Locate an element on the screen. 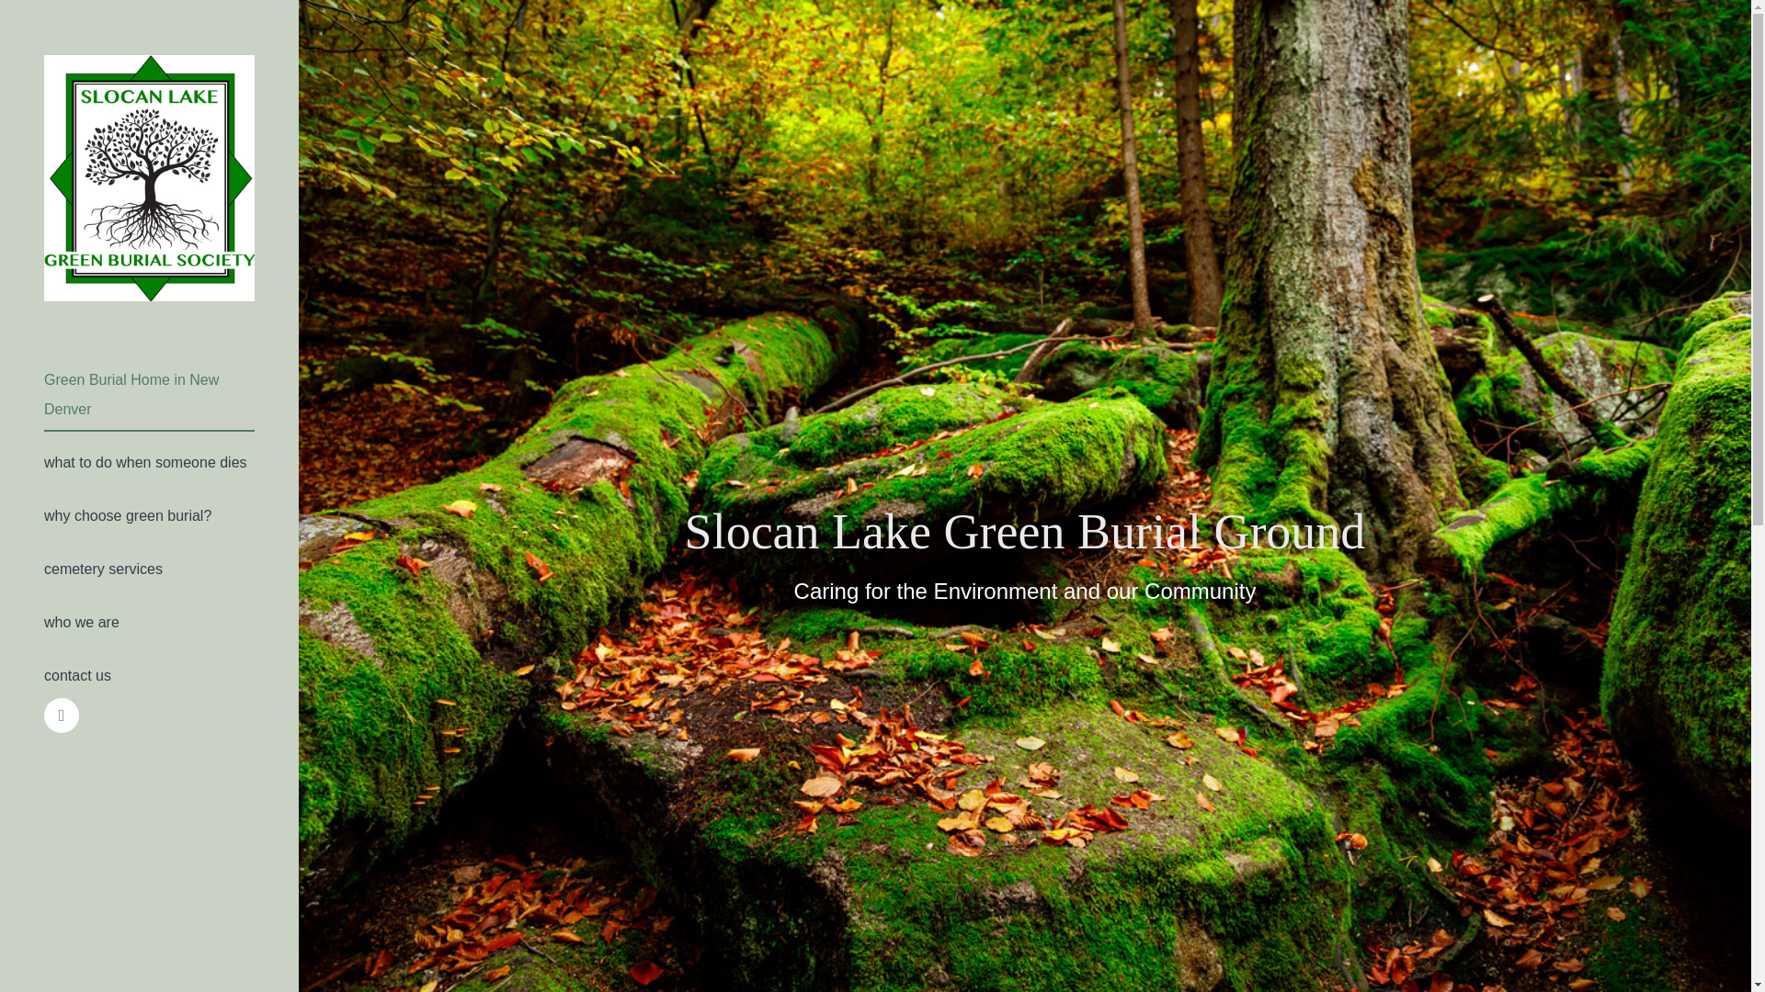  Green Burial Home in New Denver is located at coordinates (149, 395).